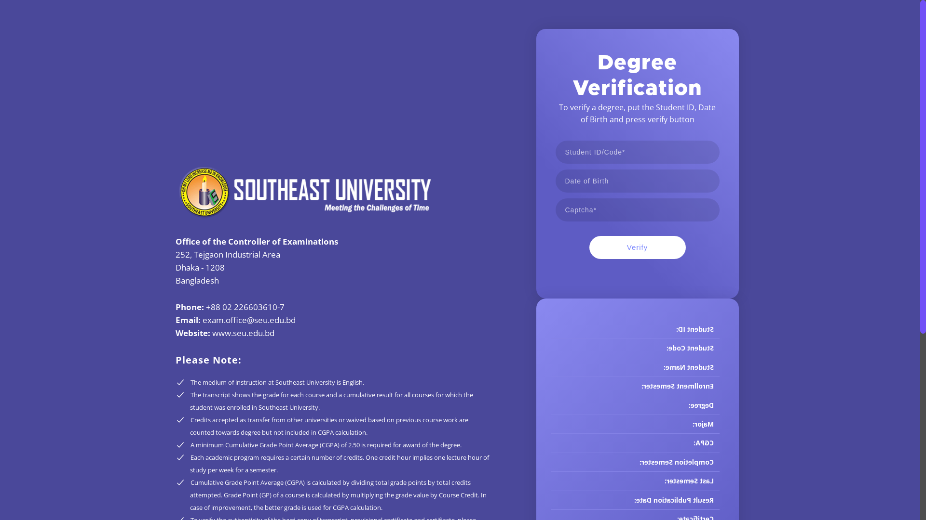 This screenshot has width=926, height=520. Describe the element at coordinates (243, 333) in the screenshot. I see `www.seu.edu.bd` at that location.